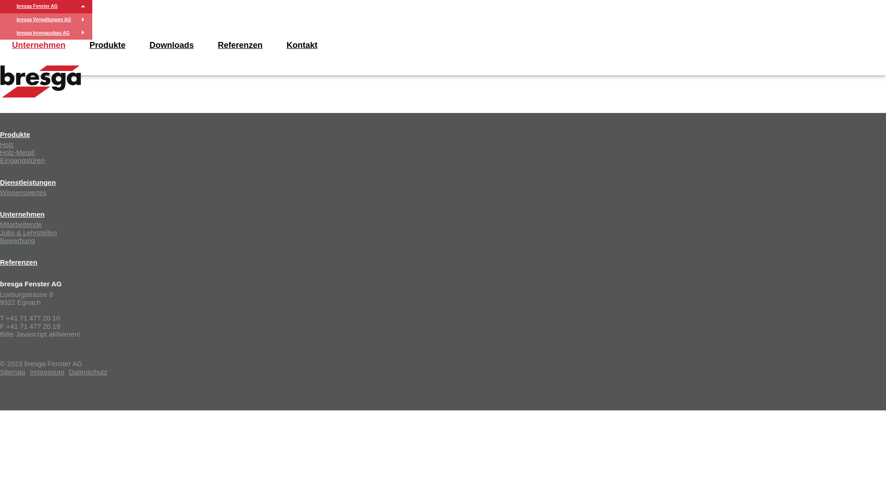 The height and width of the screenshot is (498, 886). I want to click on Holz, so click(7, 145).